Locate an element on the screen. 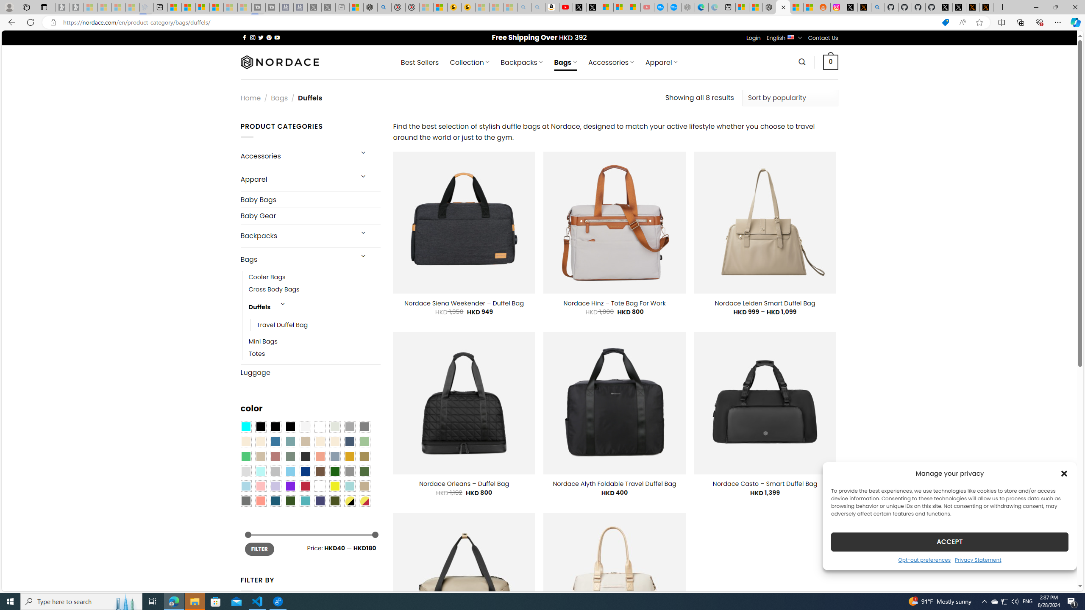  Totes is located at coordinates (314, 354).